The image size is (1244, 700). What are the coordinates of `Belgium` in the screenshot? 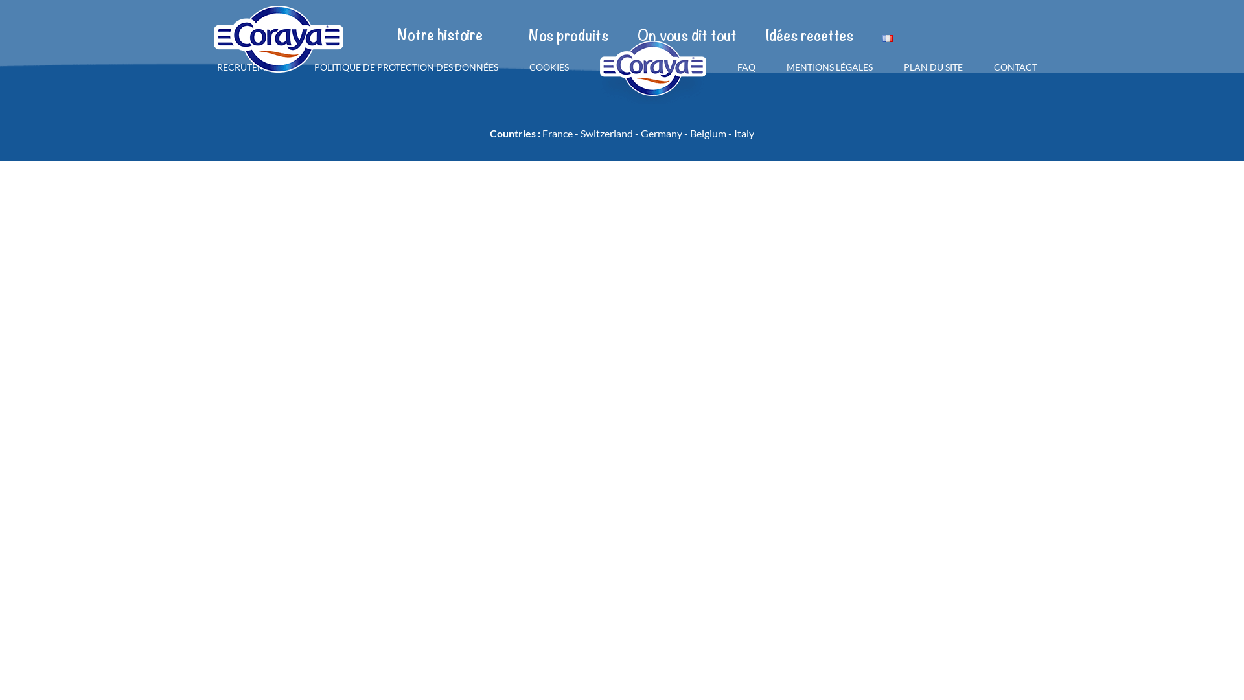 It's located at (708, 134).